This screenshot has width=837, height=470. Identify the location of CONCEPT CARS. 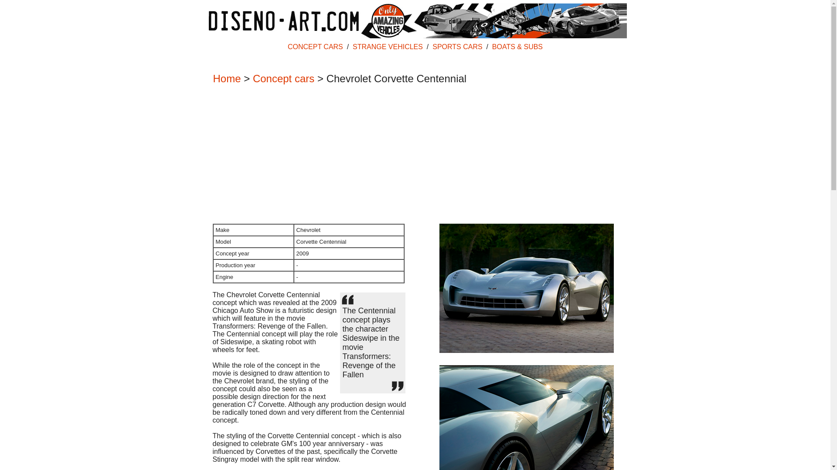
(316, 47).